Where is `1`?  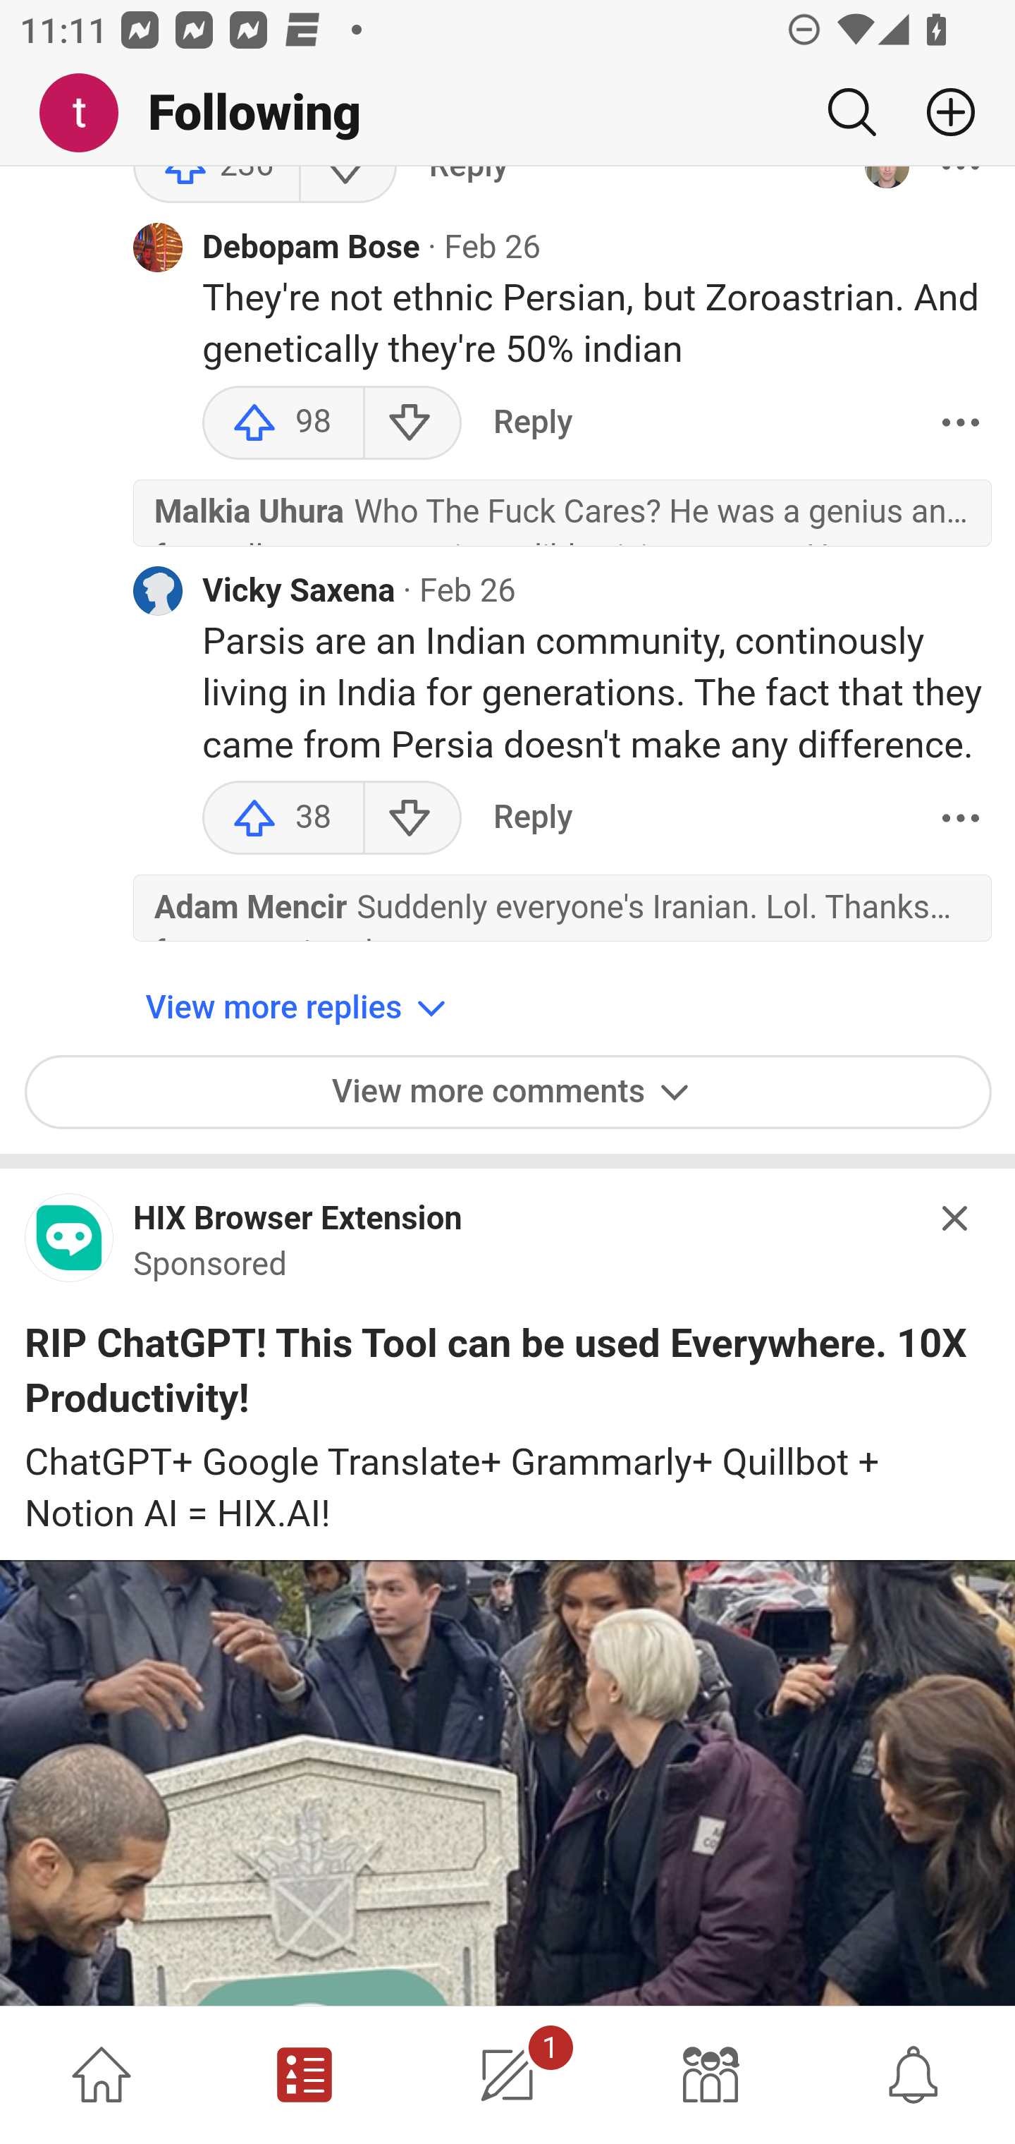 1 is located at coordinates (508, 2075).